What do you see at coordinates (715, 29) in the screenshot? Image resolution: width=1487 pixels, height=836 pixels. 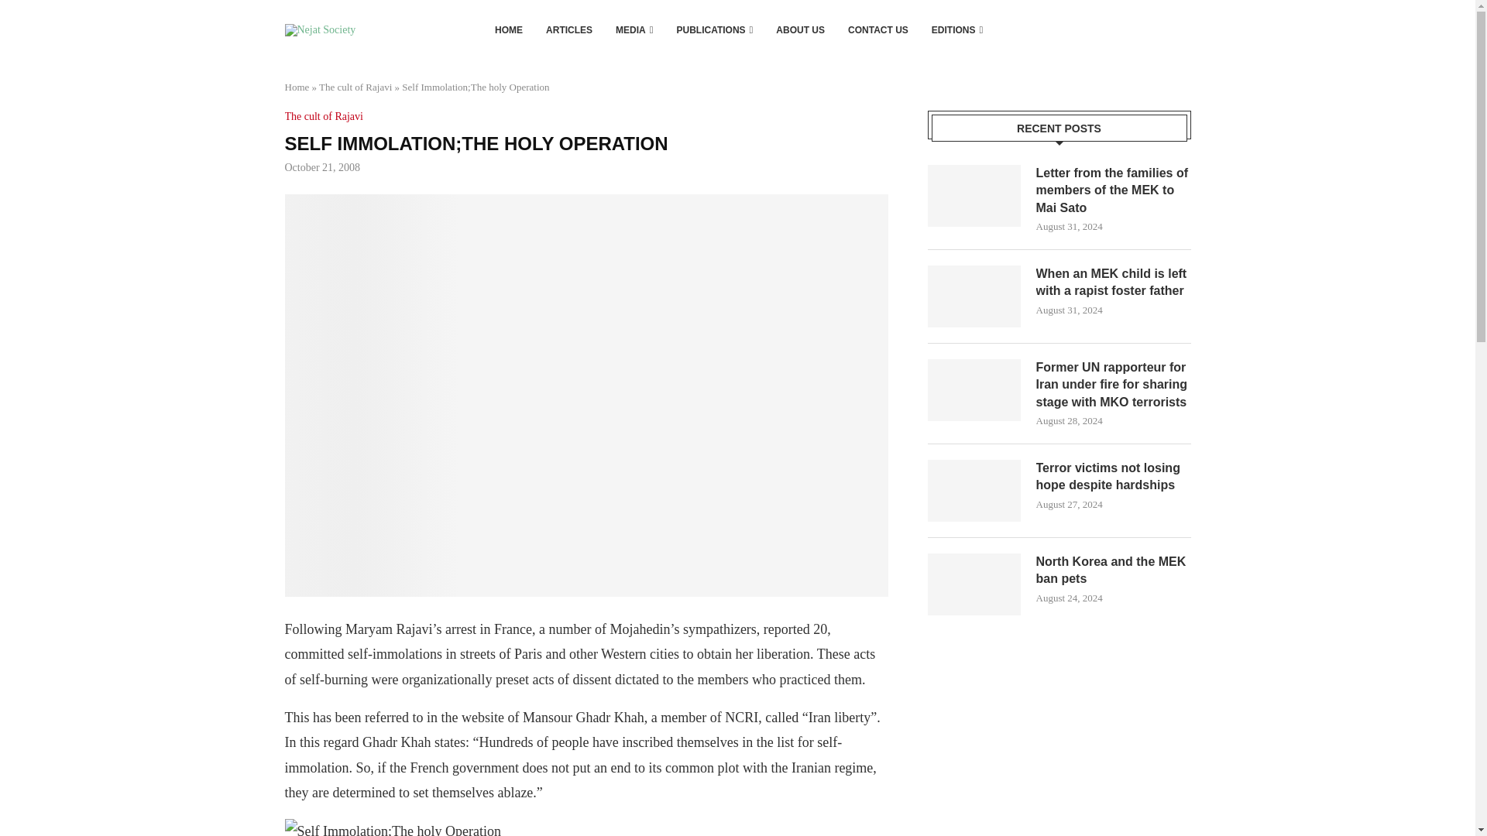 I see `PUBLICATIONS` at bounding box center [715, 29].